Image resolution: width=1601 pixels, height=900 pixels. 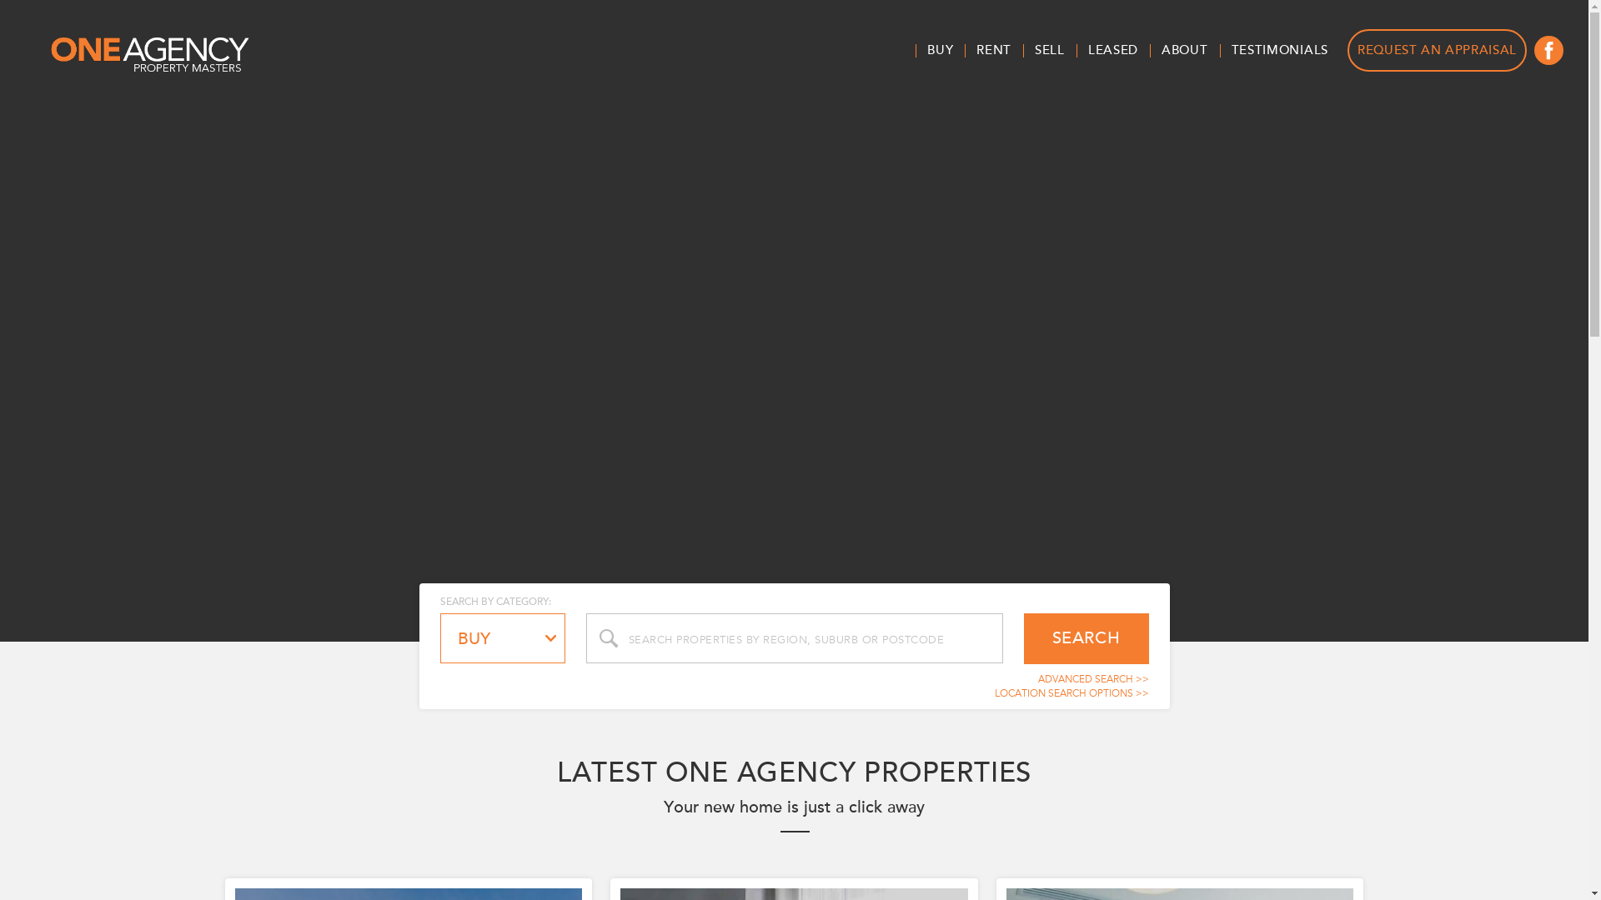 I want to click on SEARCH, so click(x=1087, y=638).